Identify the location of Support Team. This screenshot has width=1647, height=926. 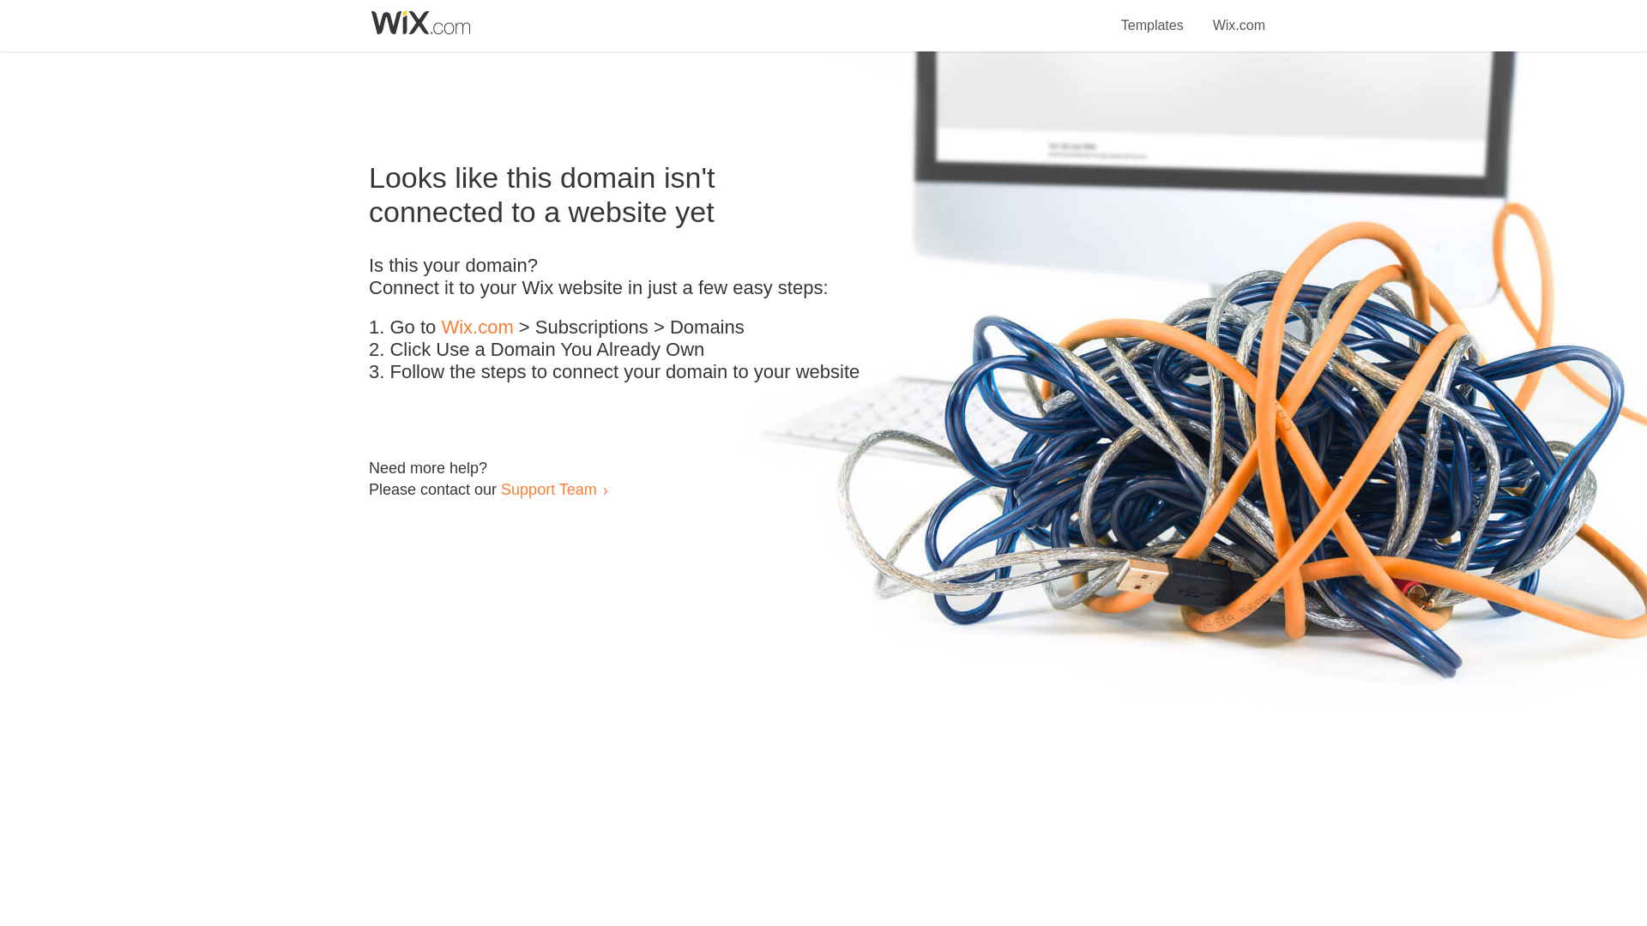
(548, 489).